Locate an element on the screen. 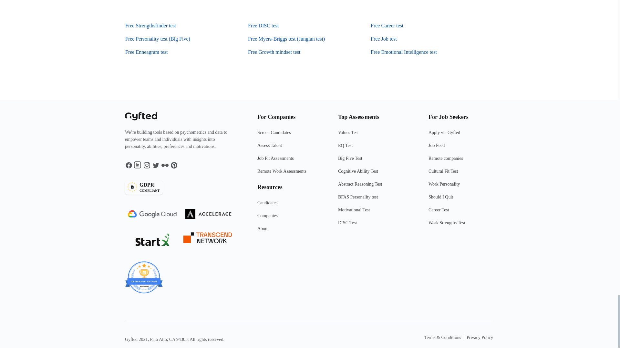 Image resolution: width=620 pixels, height=348 pixels. Screen Candidates is located at coordinates (289, 135).